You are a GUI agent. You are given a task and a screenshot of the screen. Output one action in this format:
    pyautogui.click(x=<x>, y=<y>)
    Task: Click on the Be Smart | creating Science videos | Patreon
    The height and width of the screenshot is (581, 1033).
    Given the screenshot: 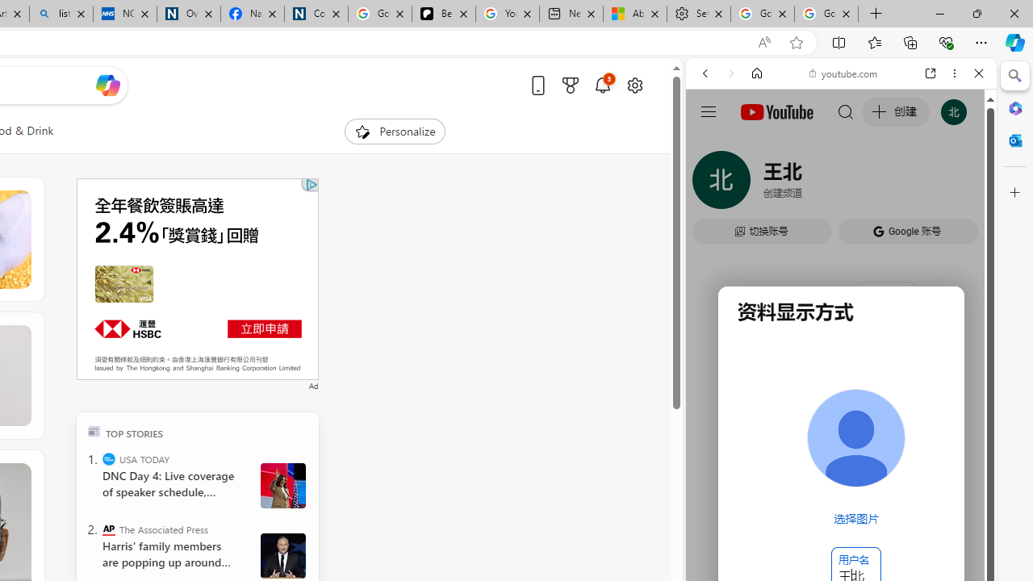 What is the action you would take?
    pyautogui.click(x=443, y=15)
    